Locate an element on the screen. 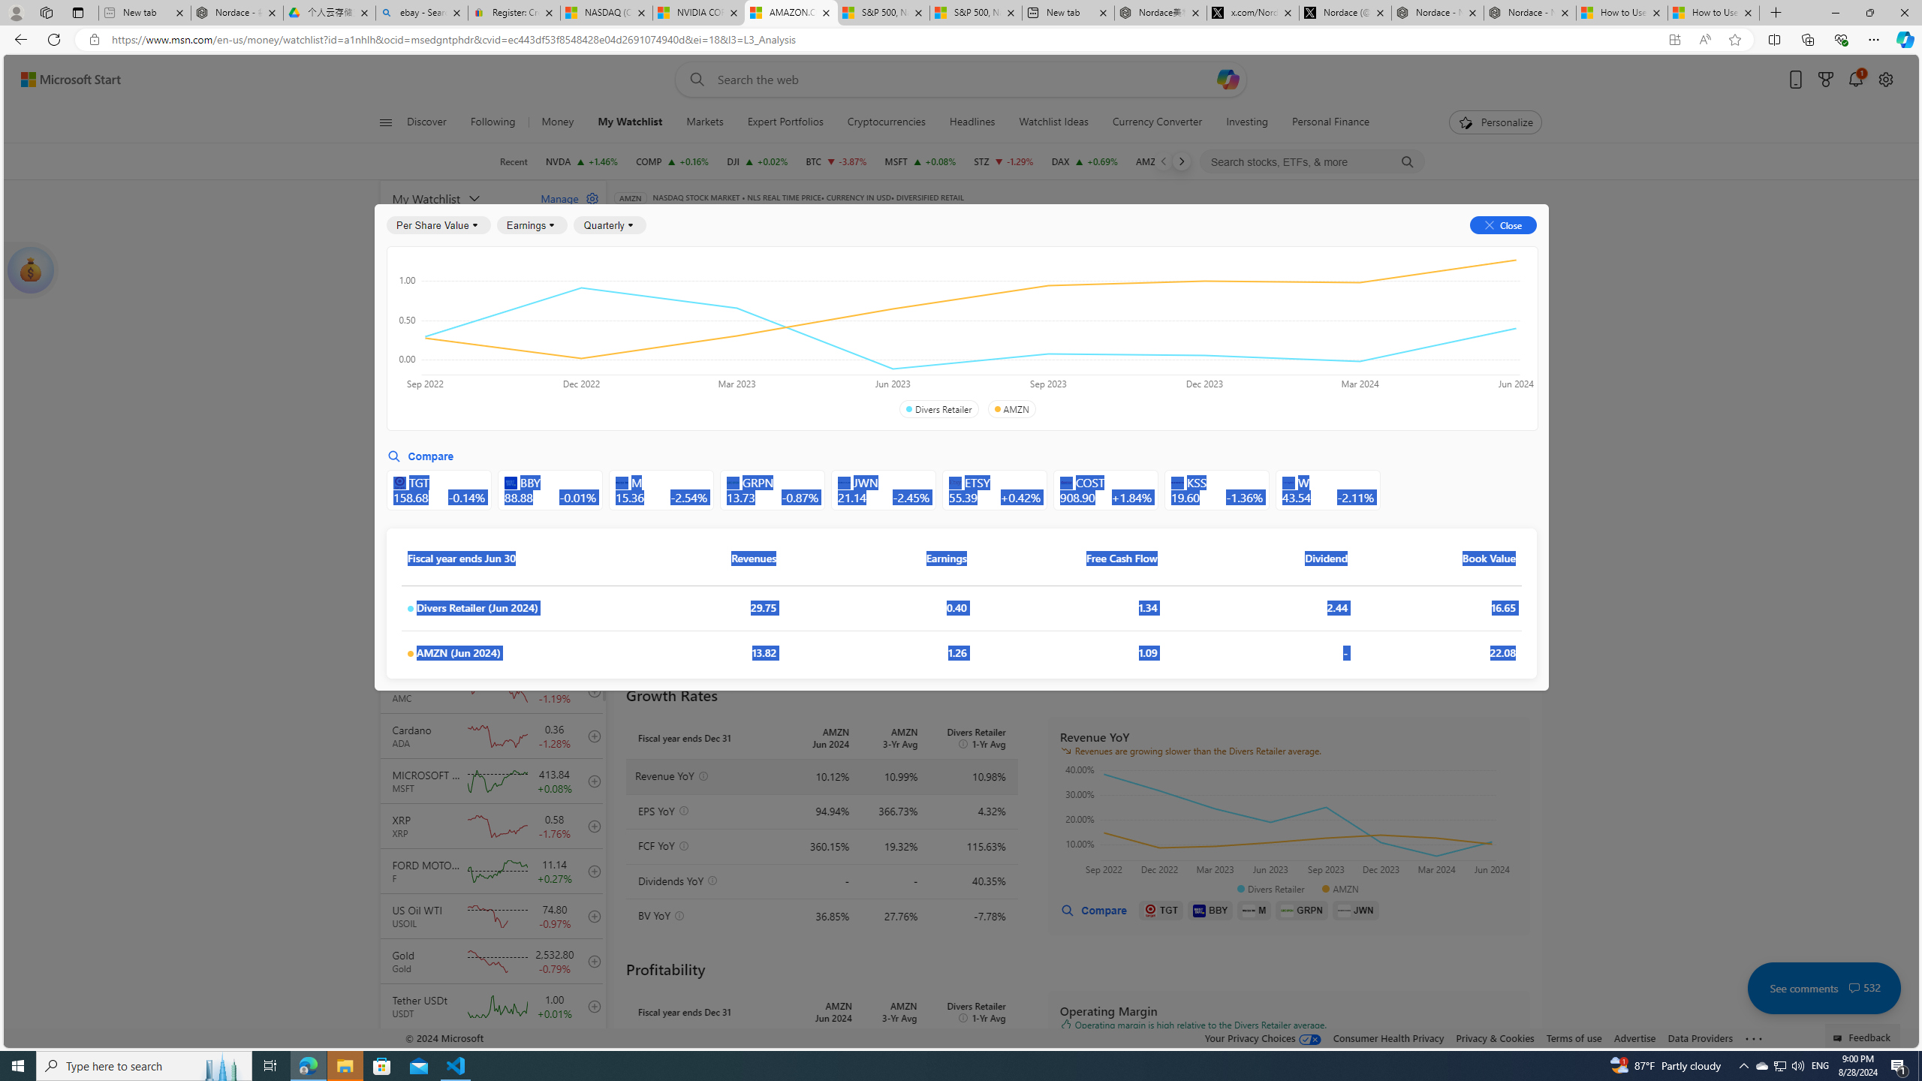  Per Share Value is located at coordinates (438, 225).